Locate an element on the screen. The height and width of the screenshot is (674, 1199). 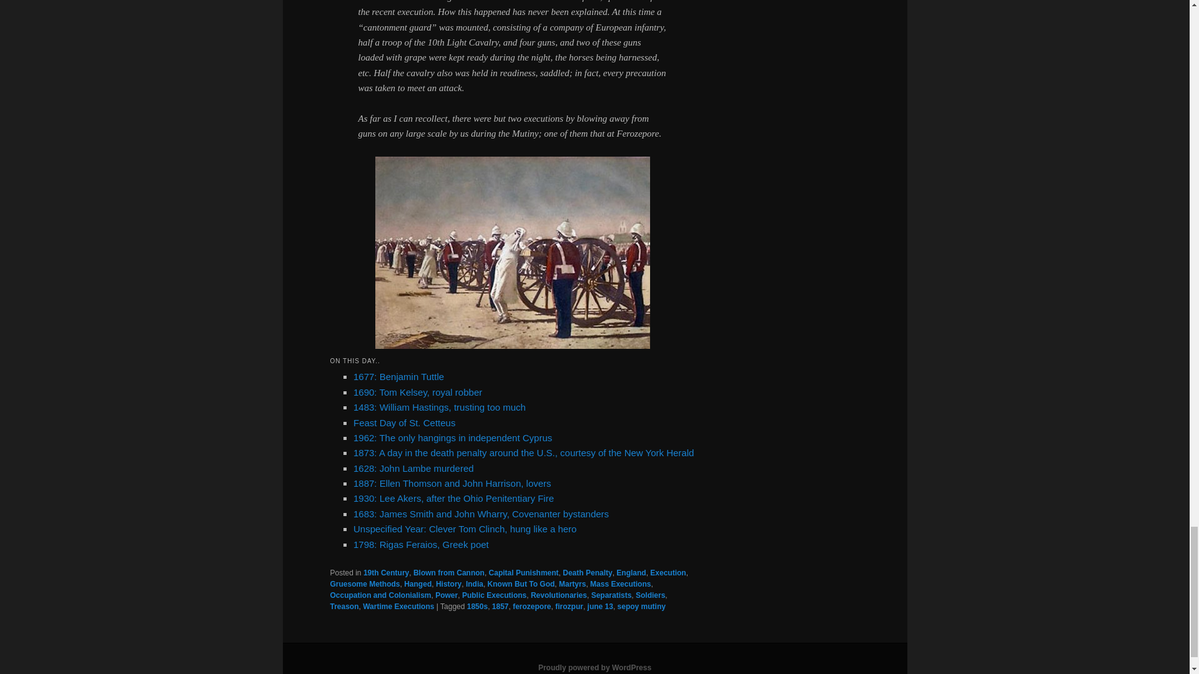
1690: Tom Kelsey, royal robber is located at coordinates (417, 392).